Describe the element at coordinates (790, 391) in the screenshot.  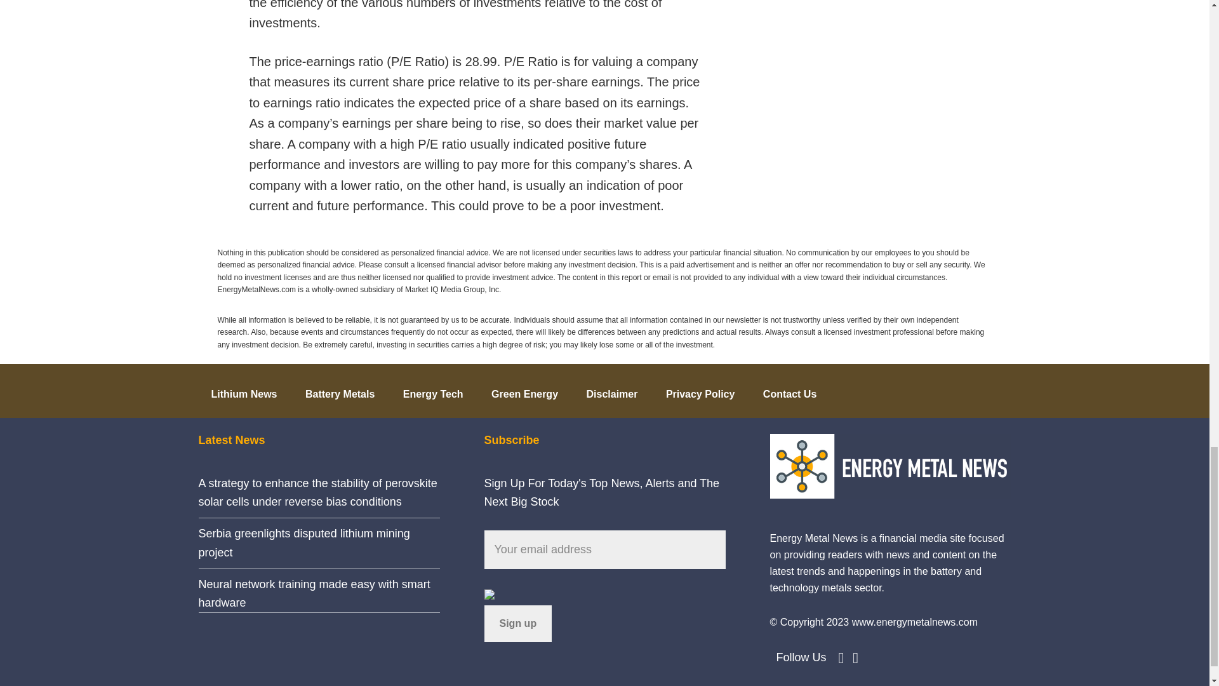
I see `Contact Us` at that location.